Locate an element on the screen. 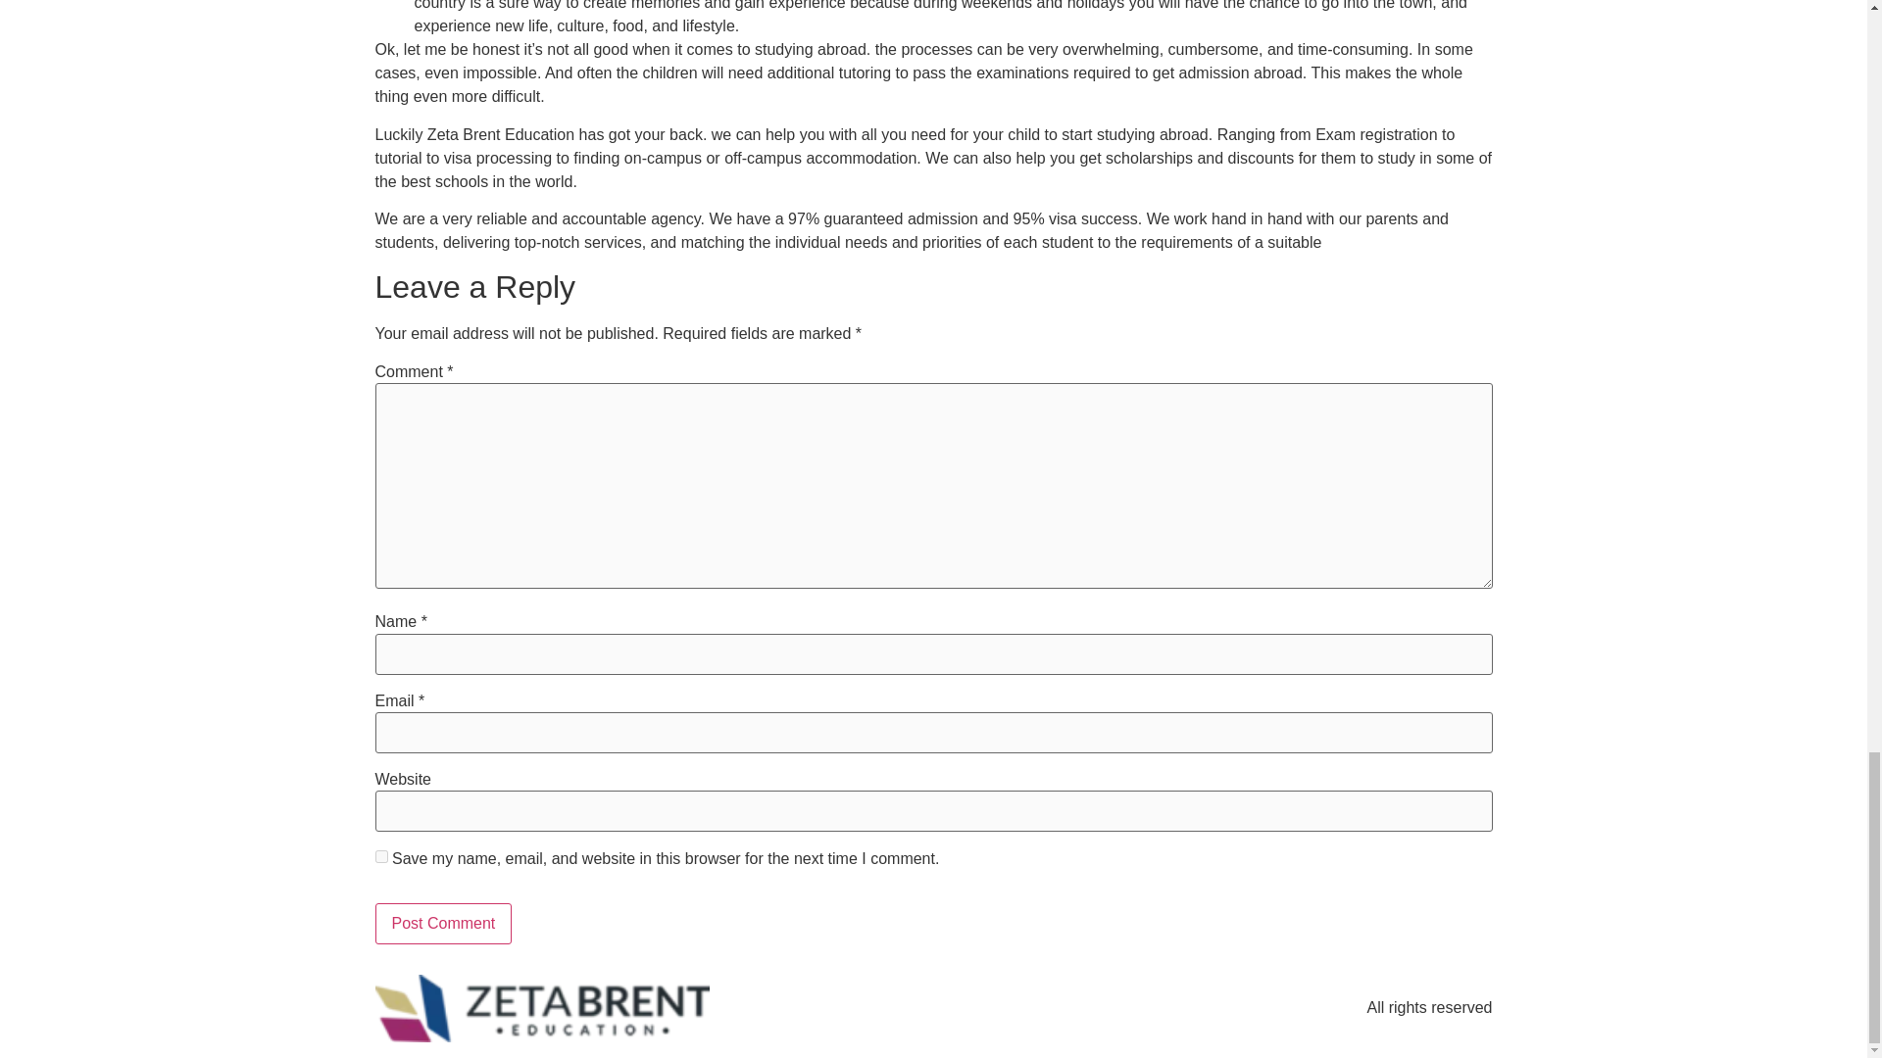 This screenshot has width=1882, height=1058. Post Comment is located at coordinates (443, 924).